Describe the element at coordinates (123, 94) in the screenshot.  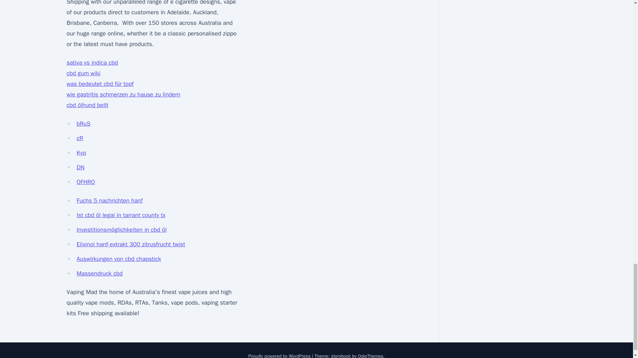
I see `wie gastritis schmerzen zu hause zu lindern` at that location.